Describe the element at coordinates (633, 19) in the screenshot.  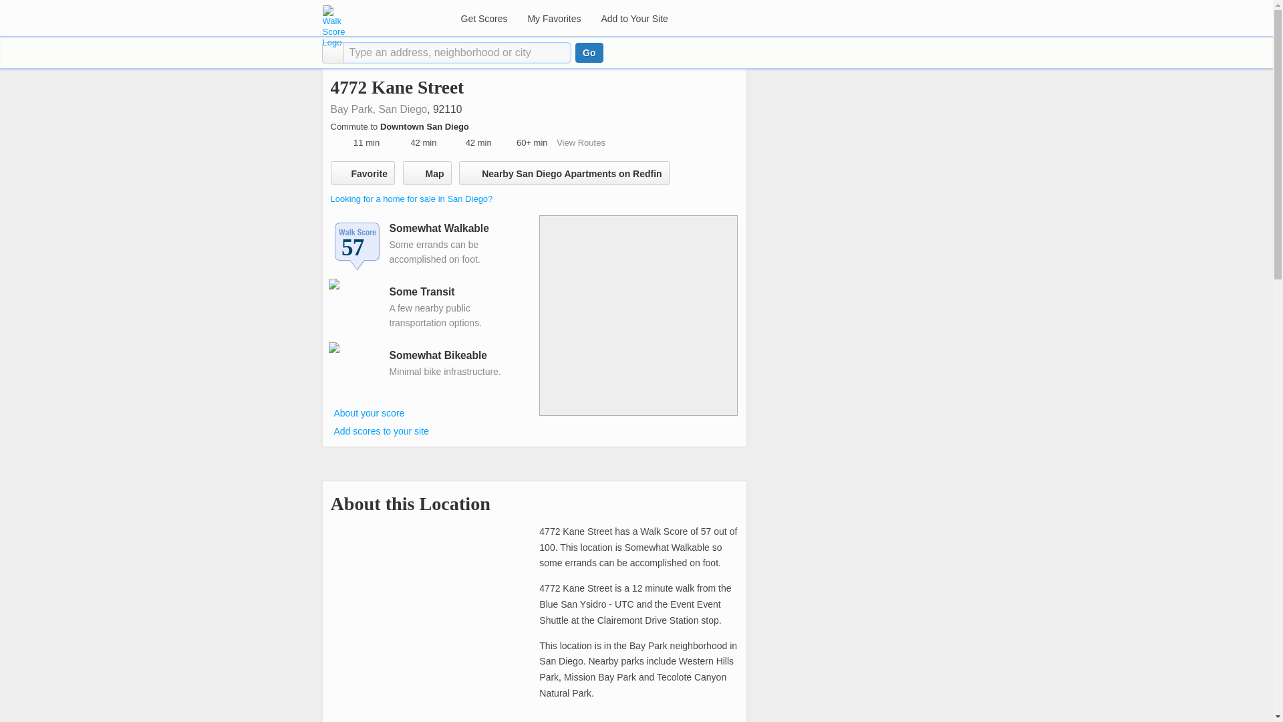
I see `Add to Your Site` at that location.